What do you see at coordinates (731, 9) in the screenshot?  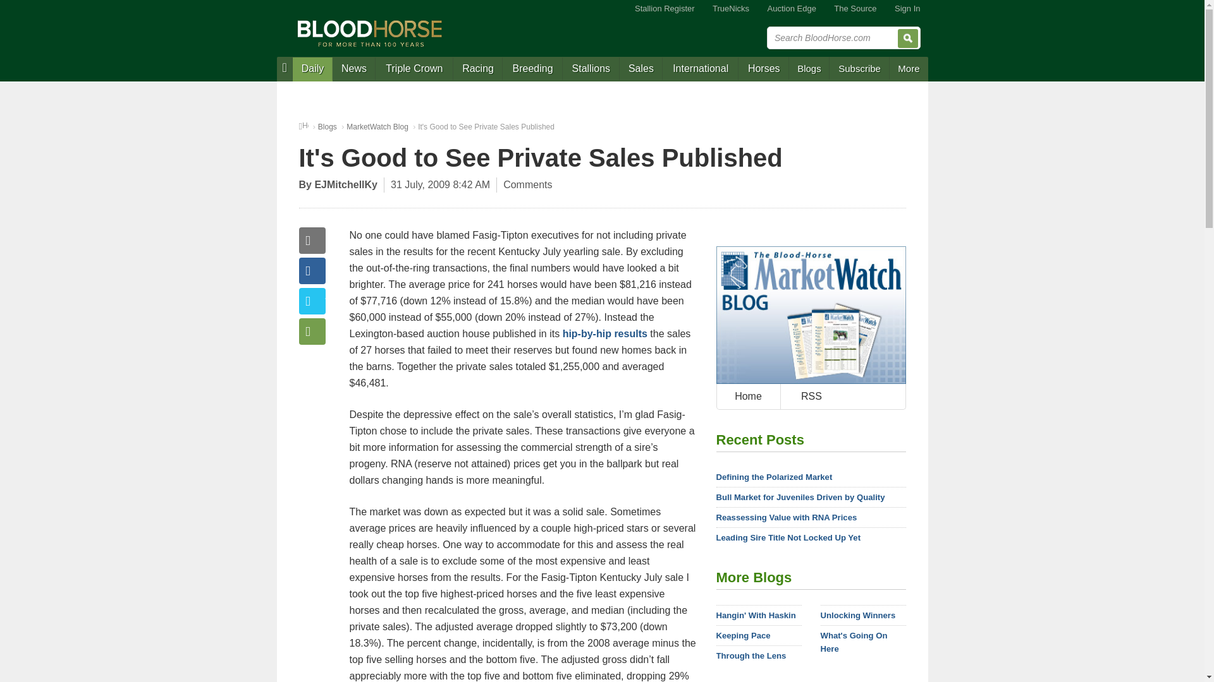 I see `TrueNicks` at bounding box center [731, 9].